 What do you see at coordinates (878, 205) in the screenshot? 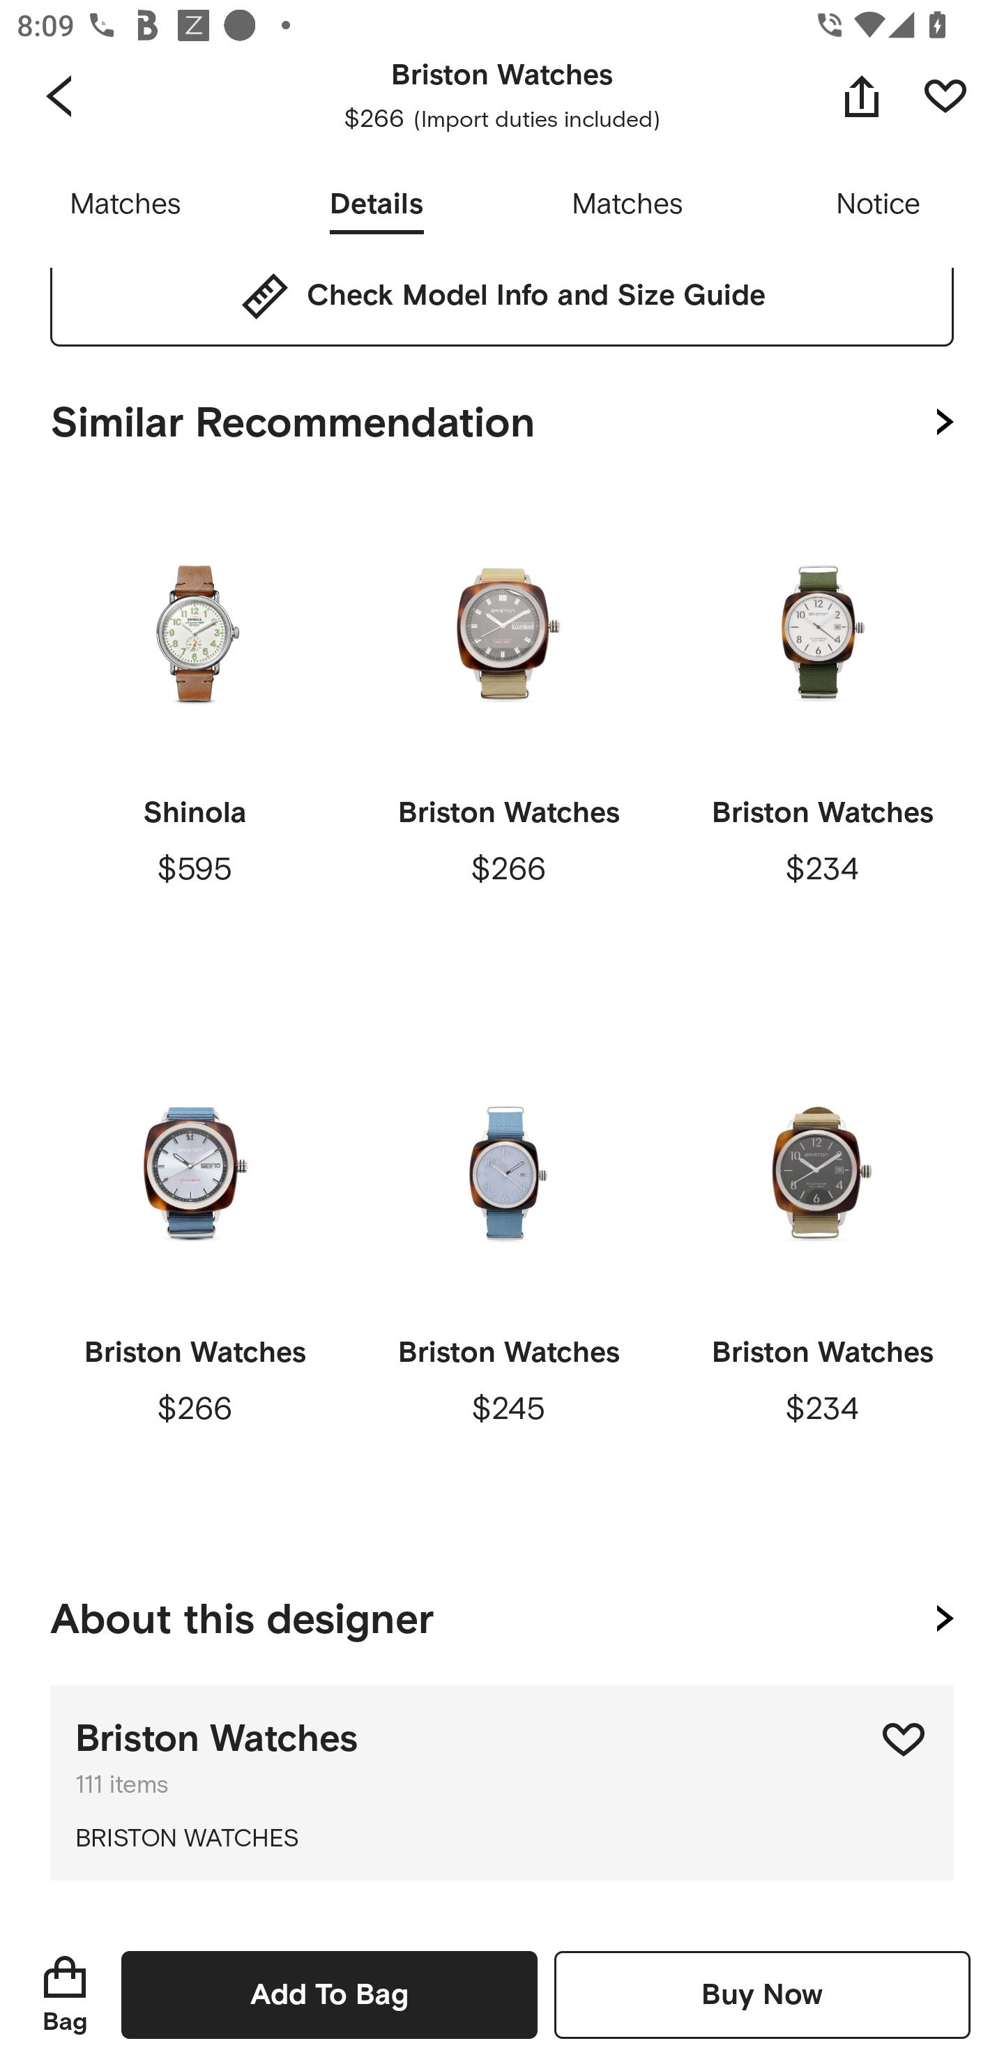
I see `Notice` at bounding box center [878, 205].